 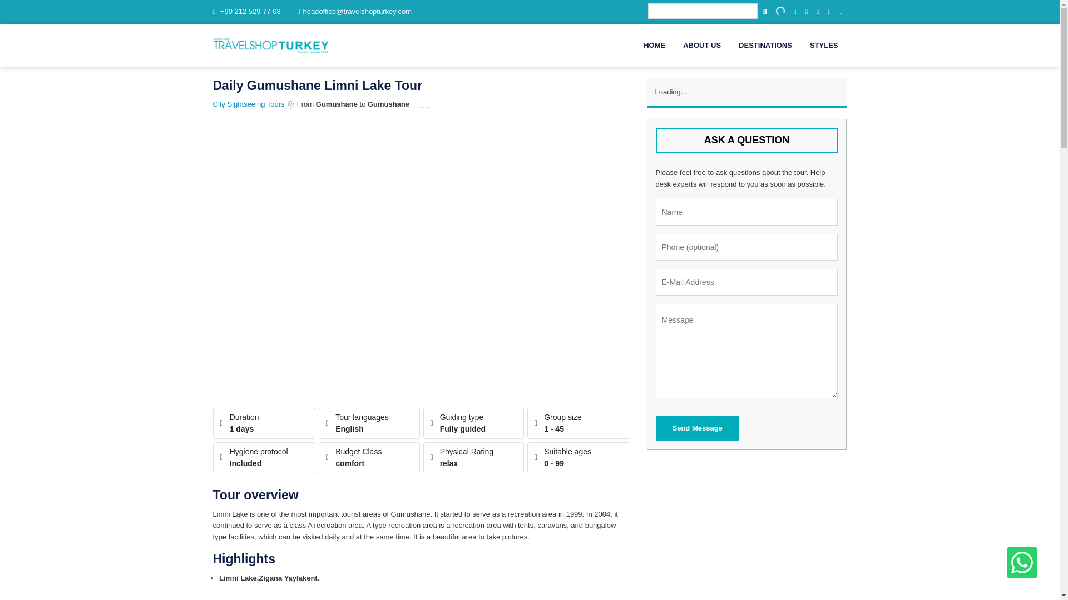 What do you see at coordinates (424, 104) in the screenshot?
I see `Rated 5 out of 5` at bounding box center [424, 104].